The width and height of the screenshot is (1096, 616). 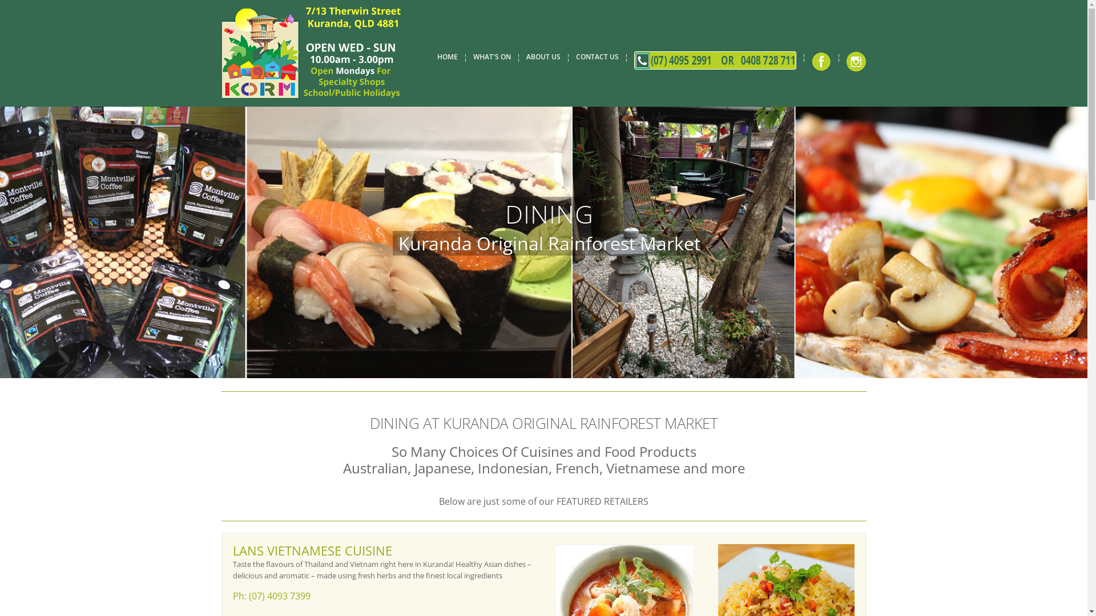 I want to click on BOTANIC GARDENS VENUE, so click(x=714, y=487).